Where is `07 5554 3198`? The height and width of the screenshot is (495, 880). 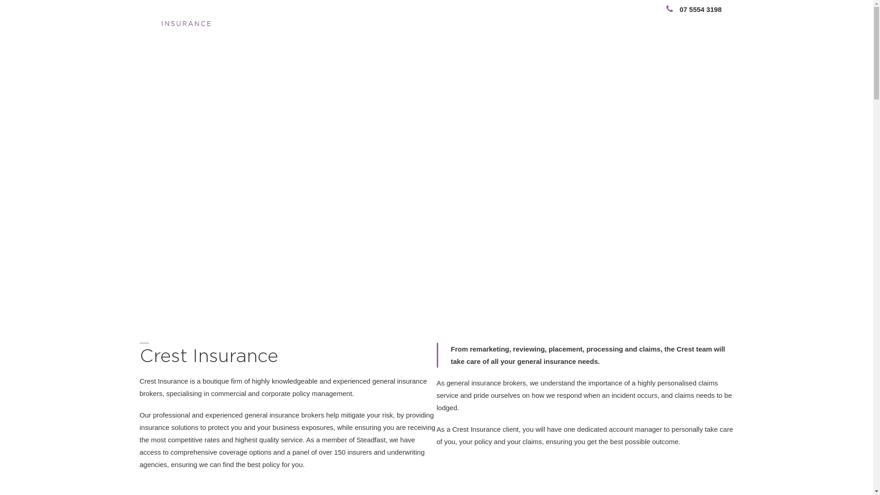 07 5554 3198 is located at coordinates (694, 9).